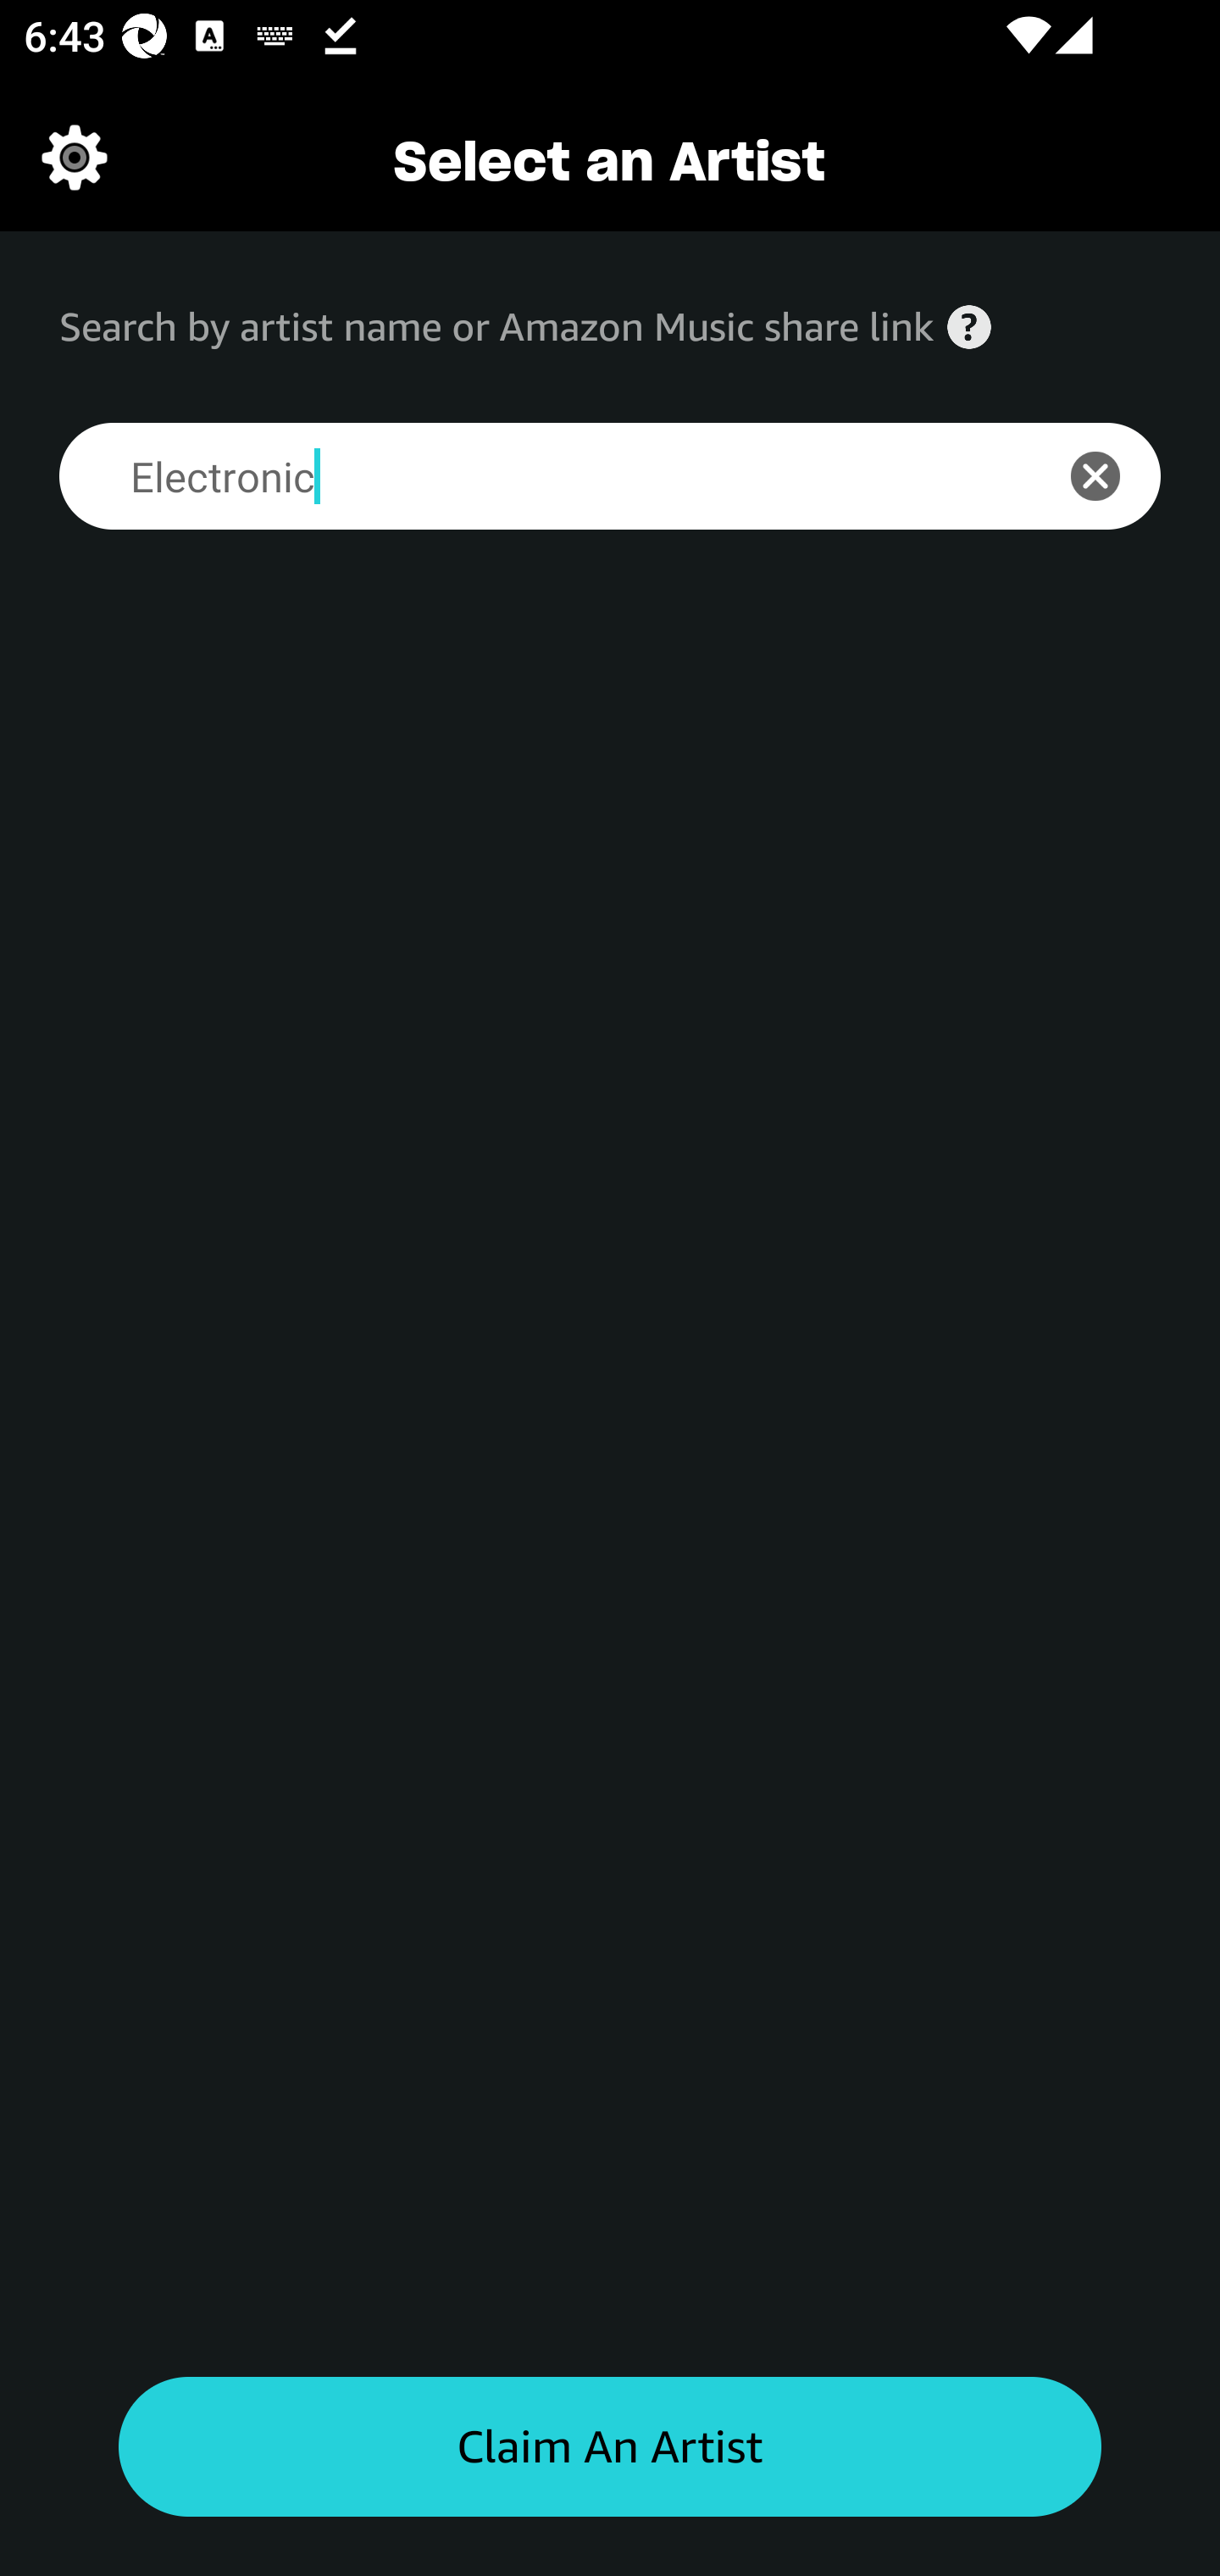 This screenshot has width=1220, height=2576. I want to click on Claim an artist button Claim An Artist, so click(610, 2447).